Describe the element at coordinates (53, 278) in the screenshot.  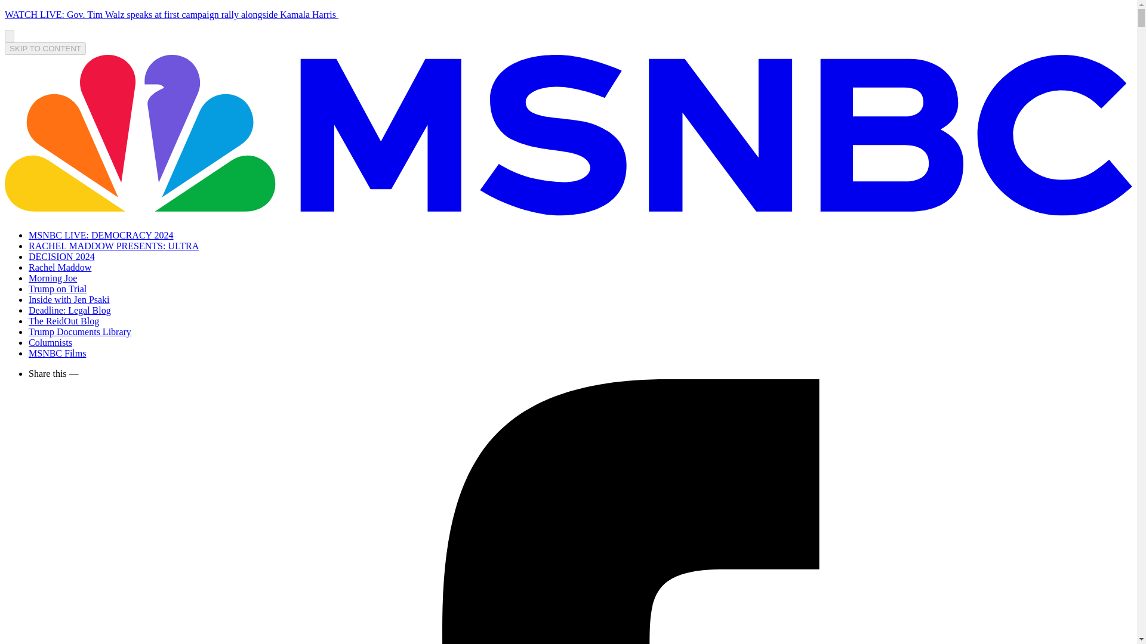
I see `Morning Joe` at that location.